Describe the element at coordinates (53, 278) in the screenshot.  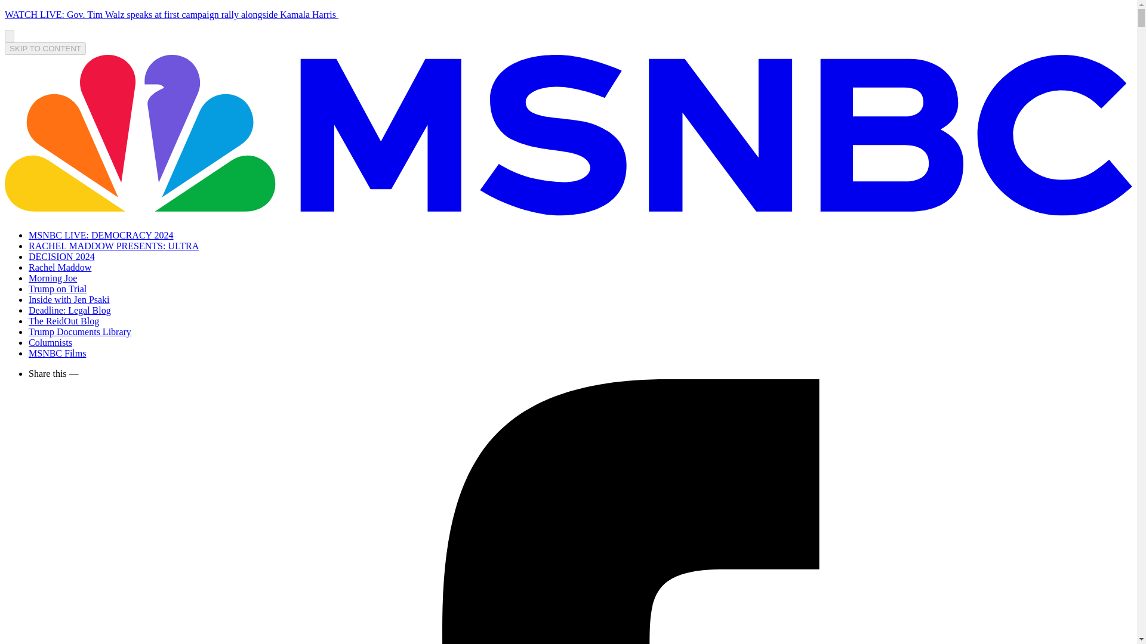
I see `Morning Joe` at that location.